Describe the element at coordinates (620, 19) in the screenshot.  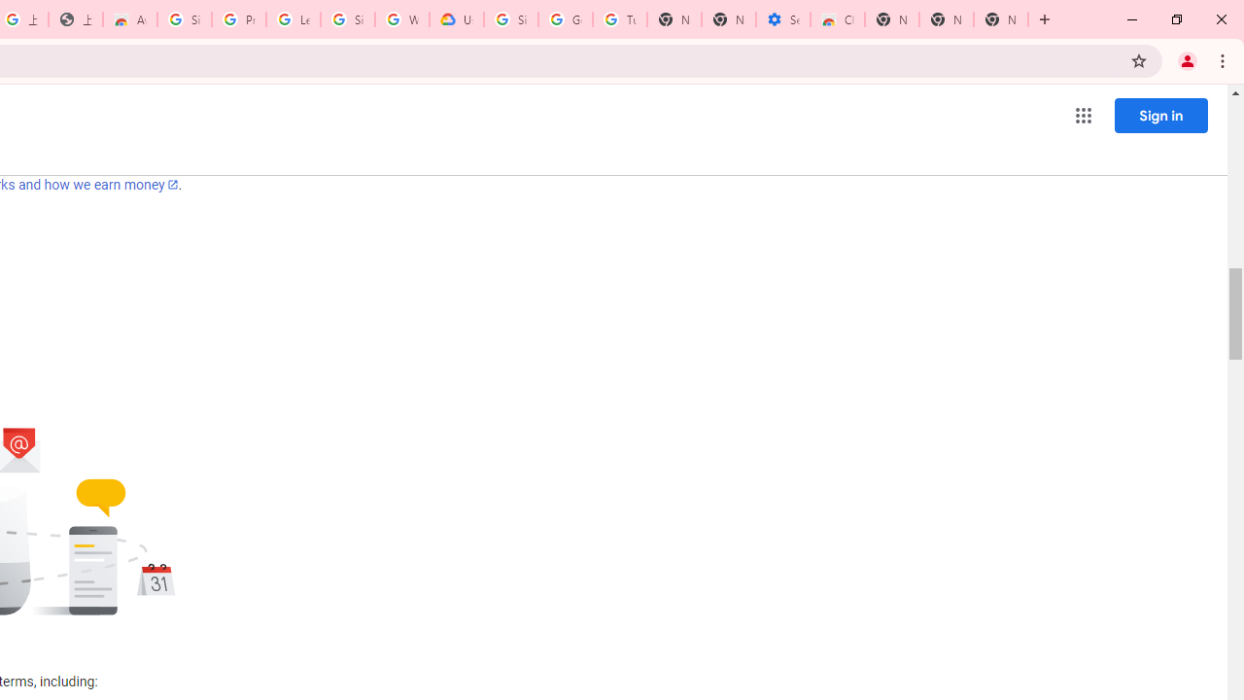
I see `Turn cookies on or off - Computer - Google Account Help` at that location.